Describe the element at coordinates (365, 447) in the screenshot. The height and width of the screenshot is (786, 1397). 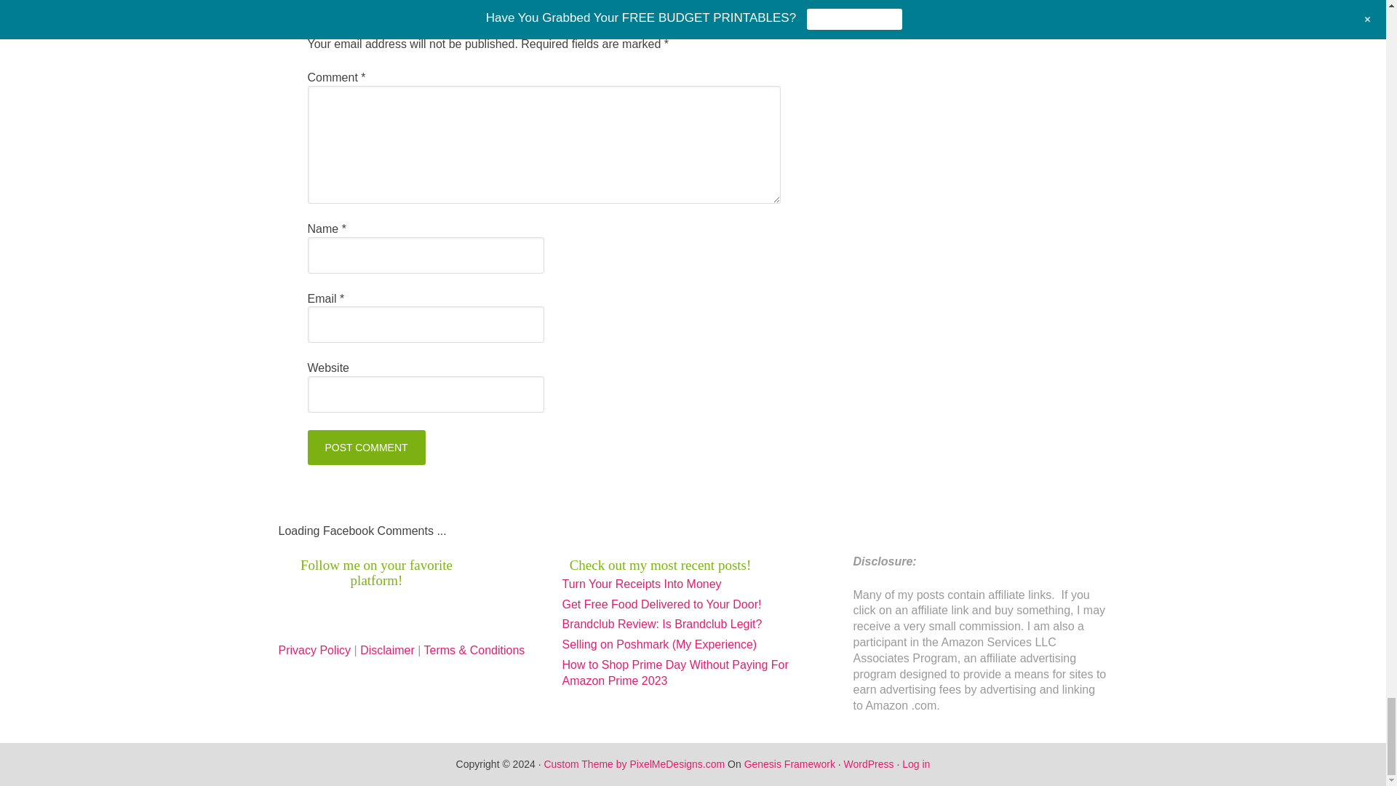
I see `Post Comment` at that location.